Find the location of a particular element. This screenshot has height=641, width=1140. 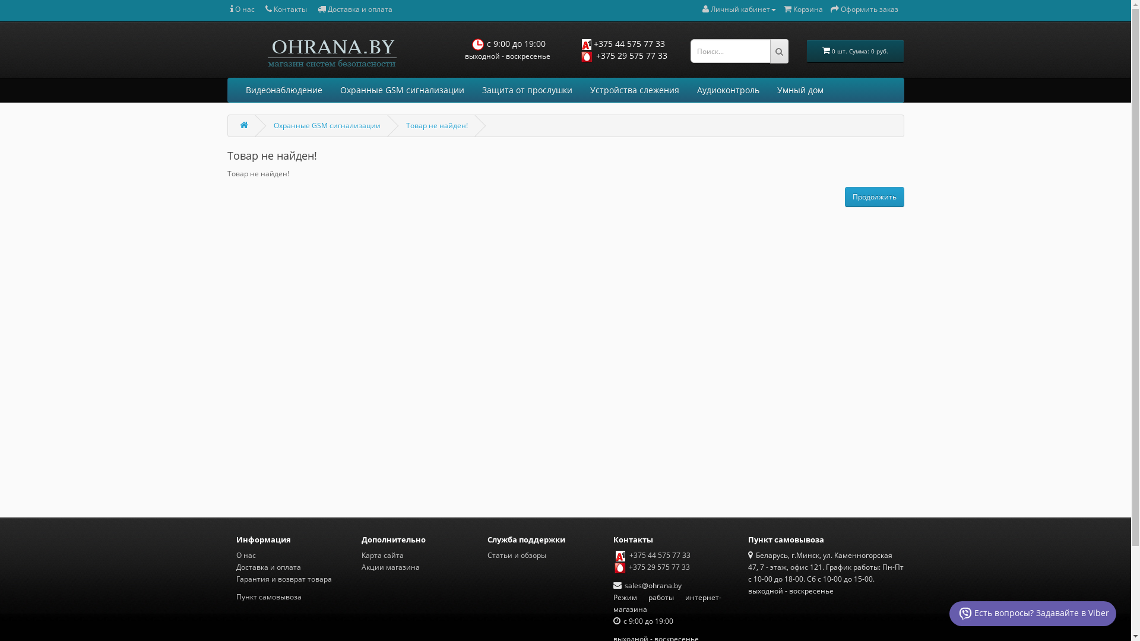

+375 29 575 77 33 is located at coordinates (659, 567).